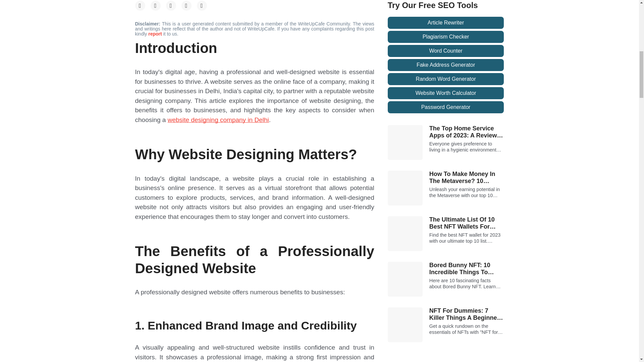 This screenshot has height=362, width=644. What do you see at coordinates (446, 107) in the screenshot?
I see `Password Generator` at bounding box center [446, 107].